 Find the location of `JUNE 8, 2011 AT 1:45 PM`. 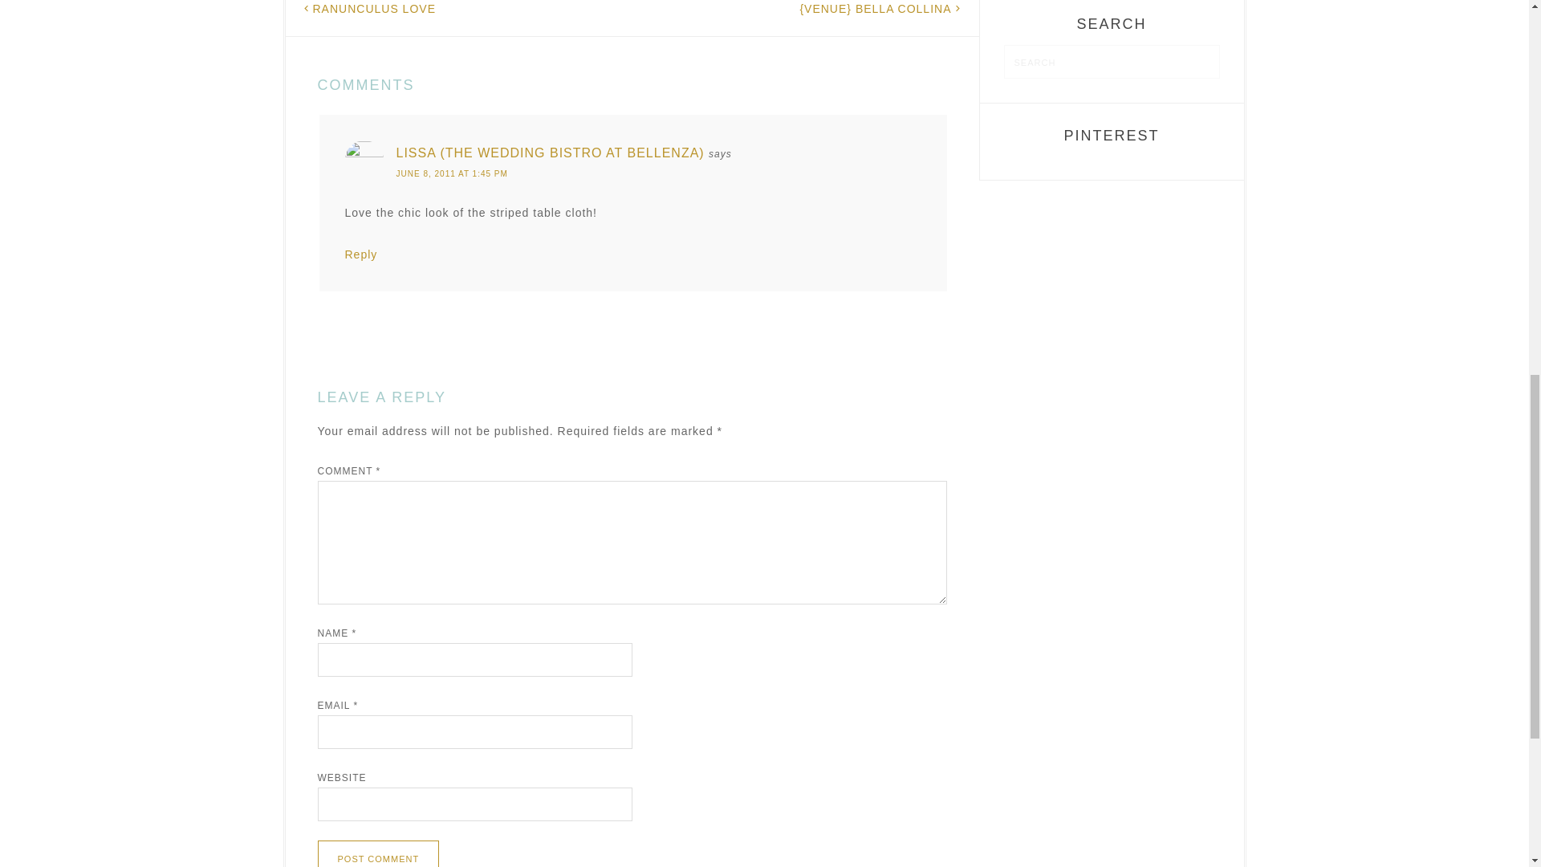

JUNE 8, 2011 AT 1:45 PM is located at coordinates (628, 173).